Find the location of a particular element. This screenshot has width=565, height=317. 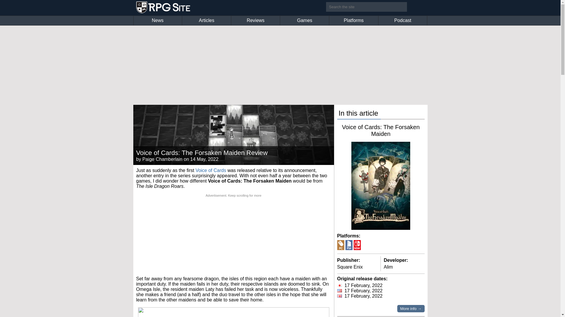

Paige Chamberlain is located at coordinates (162, 159).